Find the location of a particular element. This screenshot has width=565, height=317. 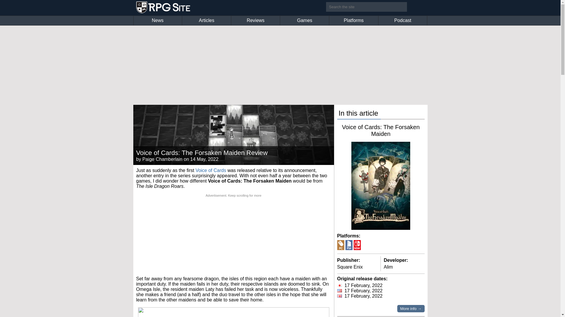

Paige Chamberlain is located at coordinates (162, 159).